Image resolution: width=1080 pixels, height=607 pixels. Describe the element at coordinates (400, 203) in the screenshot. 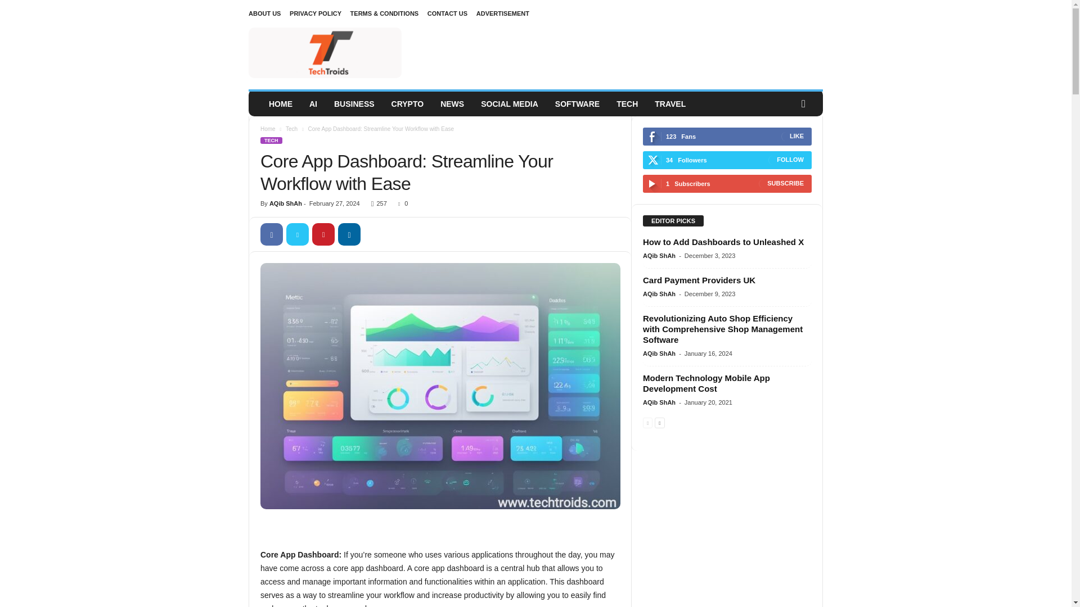

I see `0` at that location.